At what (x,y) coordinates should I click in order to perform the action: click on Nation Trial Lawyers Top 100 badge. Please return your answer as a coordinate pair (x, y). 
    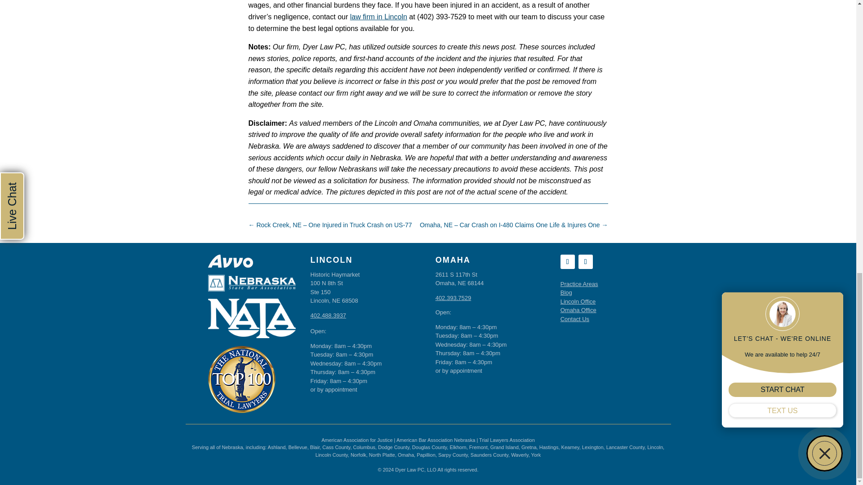
    Looking at the image, I should click on (241, 379).